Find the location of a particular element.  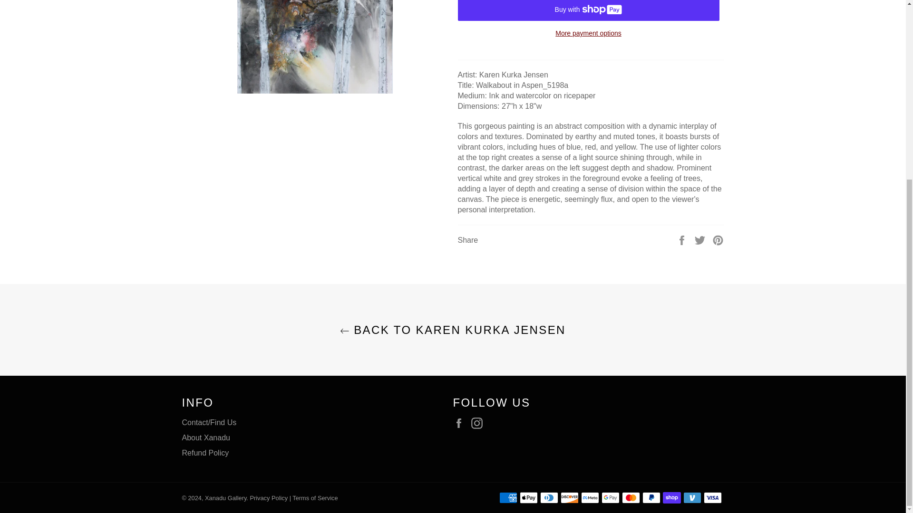

More payment options is located at coordinates (588, 33).